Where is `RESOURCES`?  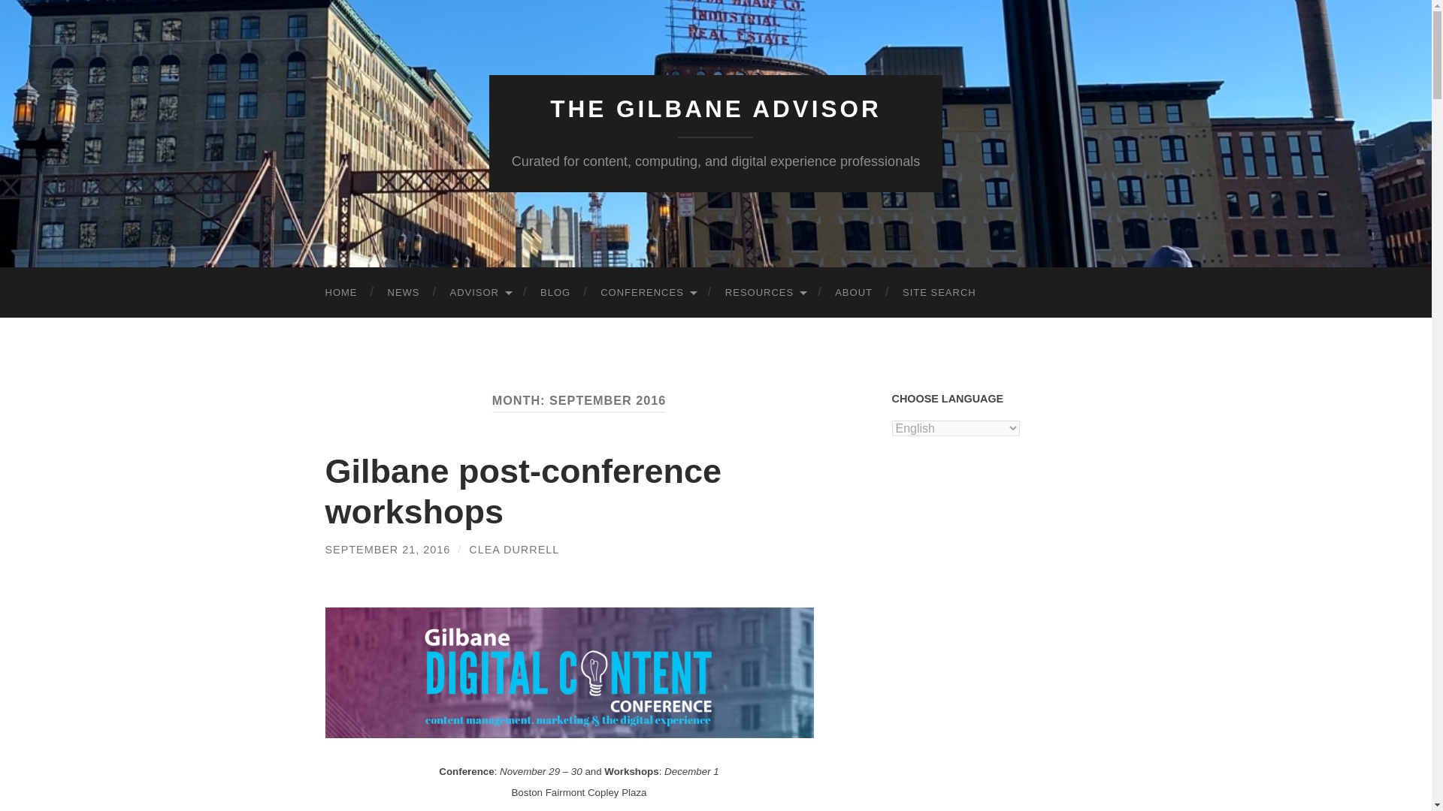 RESOURCES is located at coordinates (764, 293).